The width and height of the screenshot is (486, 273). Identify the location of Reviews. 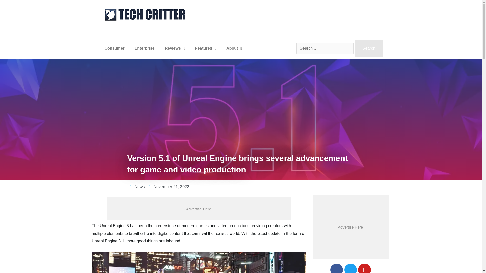
(175, 48).